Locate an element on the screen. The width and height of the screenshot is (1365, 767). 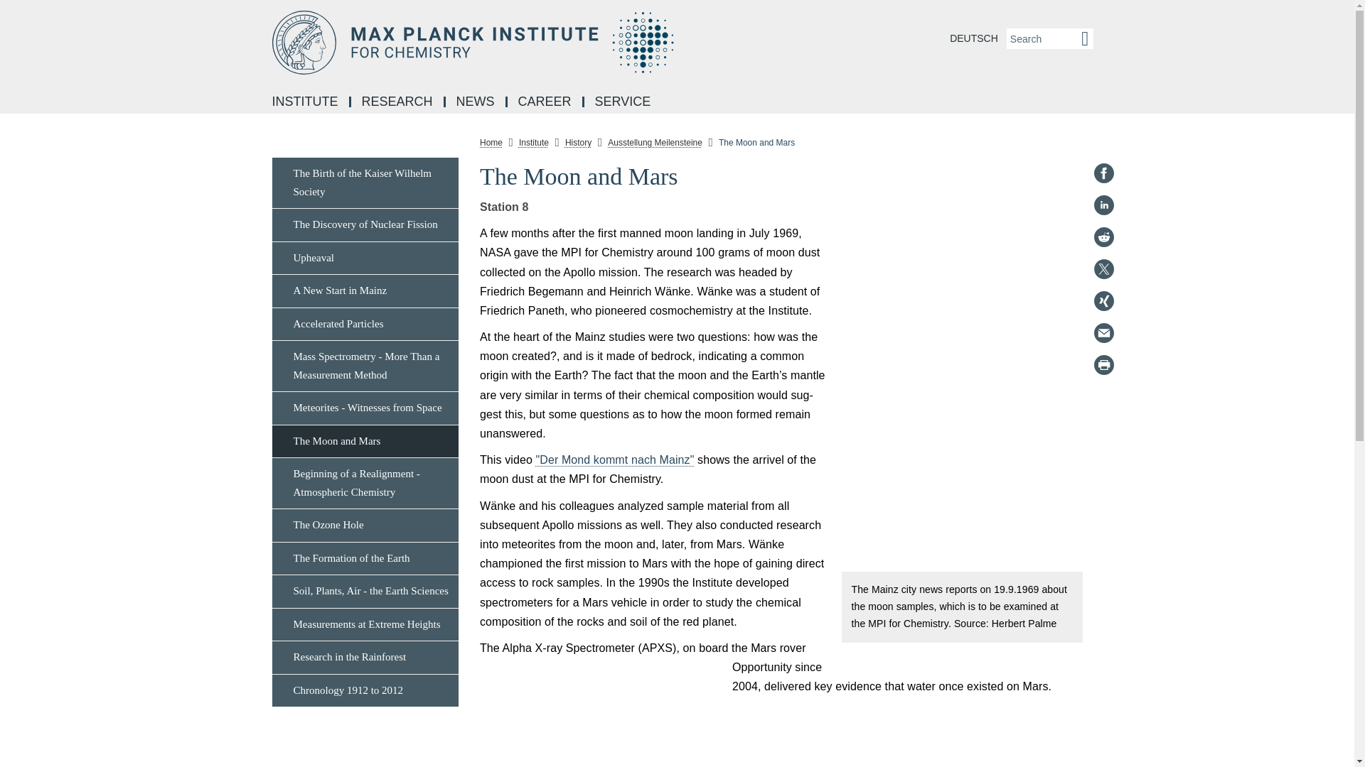
Reddit is located at coordinates (1103, 236).